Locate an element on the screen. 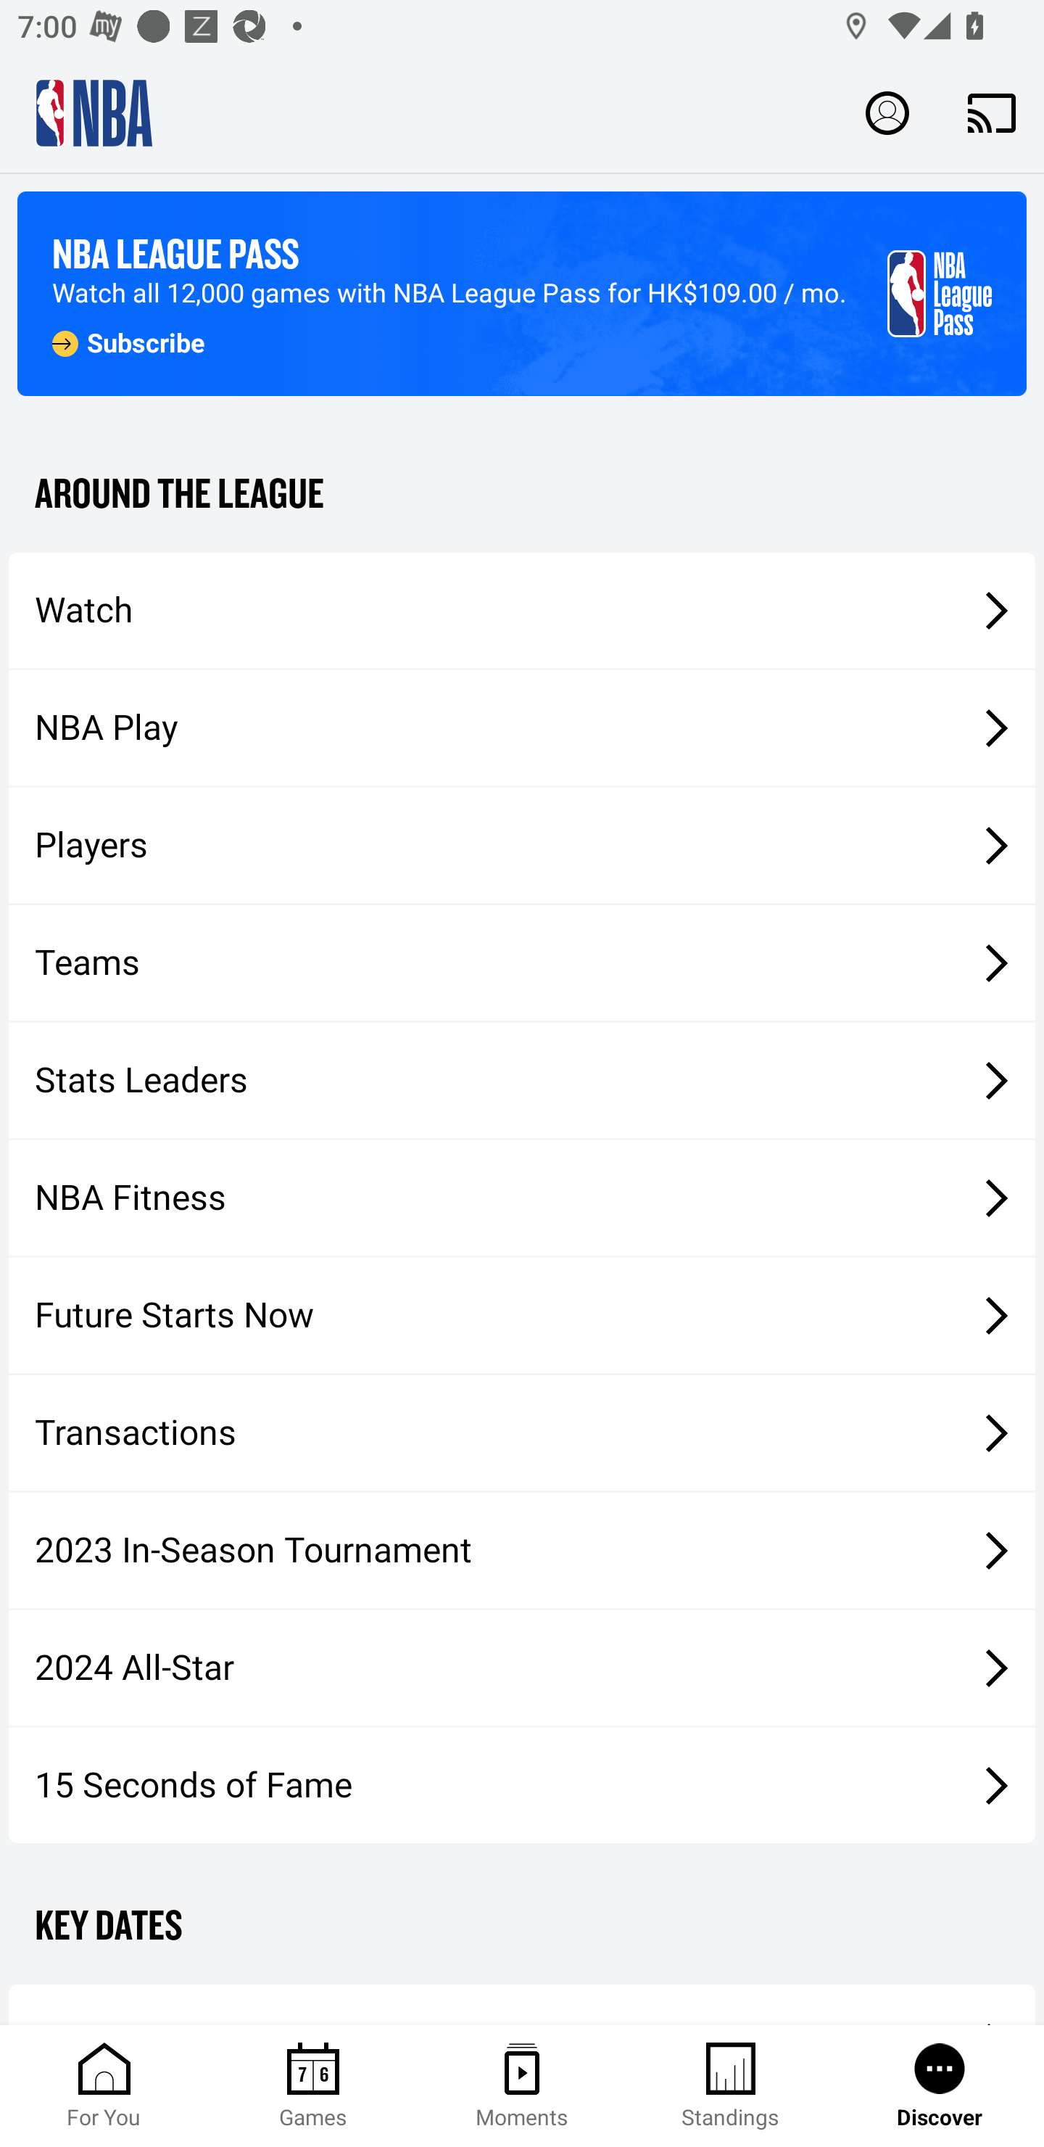 Image resolution: width=1044 pixels, height=2147 pixels. 15 Seconds of Fame is located at coordinates (522, 1784).